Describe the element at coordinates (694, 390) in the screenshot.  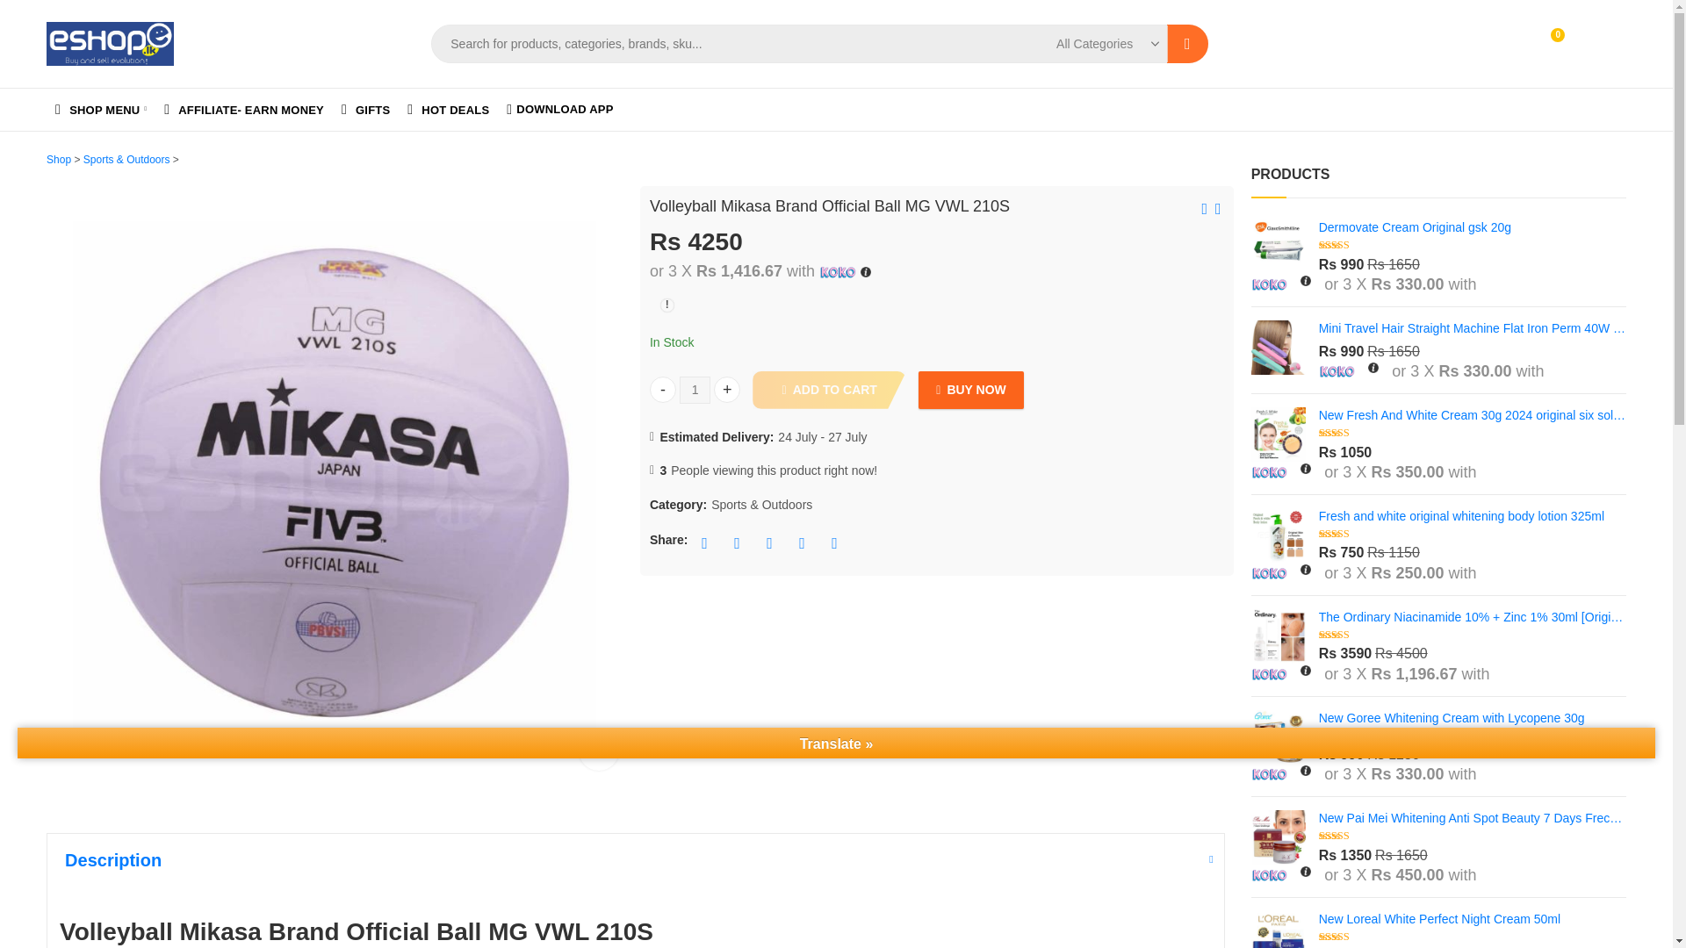
I see `1` at that location.